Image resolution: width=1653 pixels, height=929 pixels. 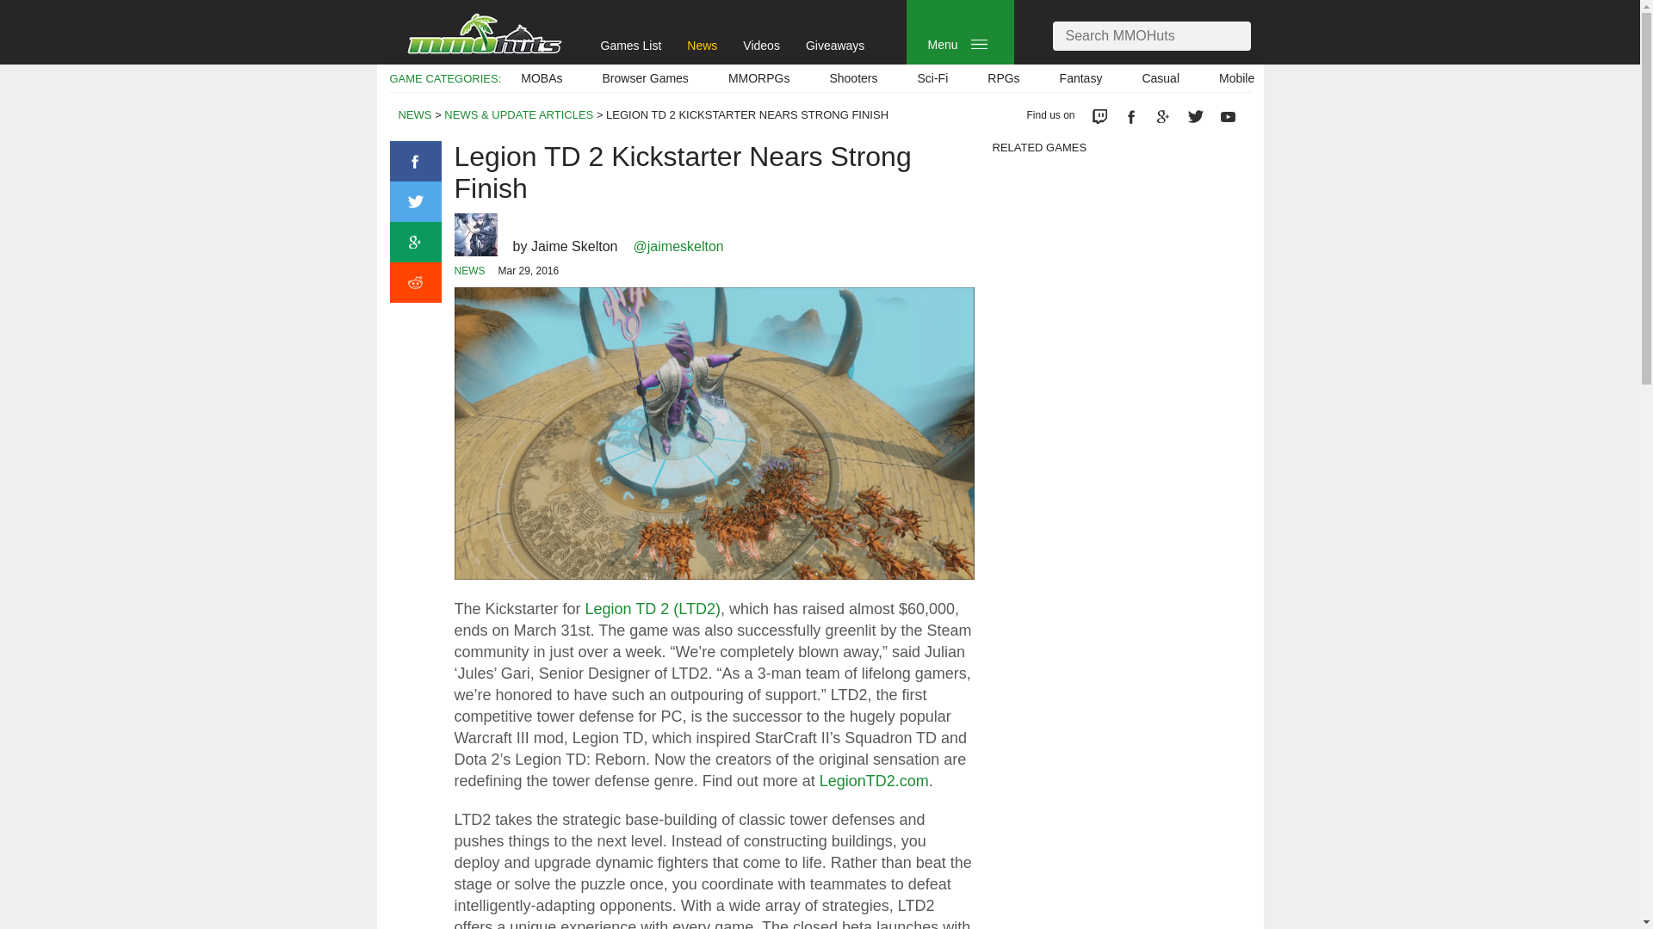 I want to click on Visit the MOBA Games List, so click(x=541, y=78).